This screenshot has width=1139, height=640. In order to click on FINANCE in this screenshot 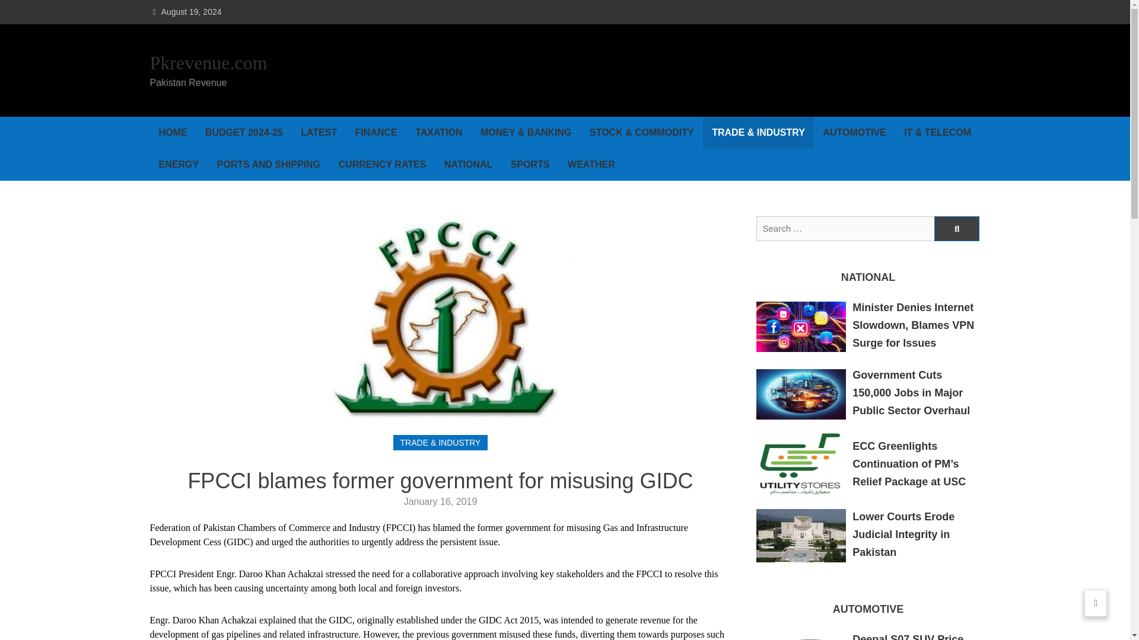, I will do `click(376, 132)`.